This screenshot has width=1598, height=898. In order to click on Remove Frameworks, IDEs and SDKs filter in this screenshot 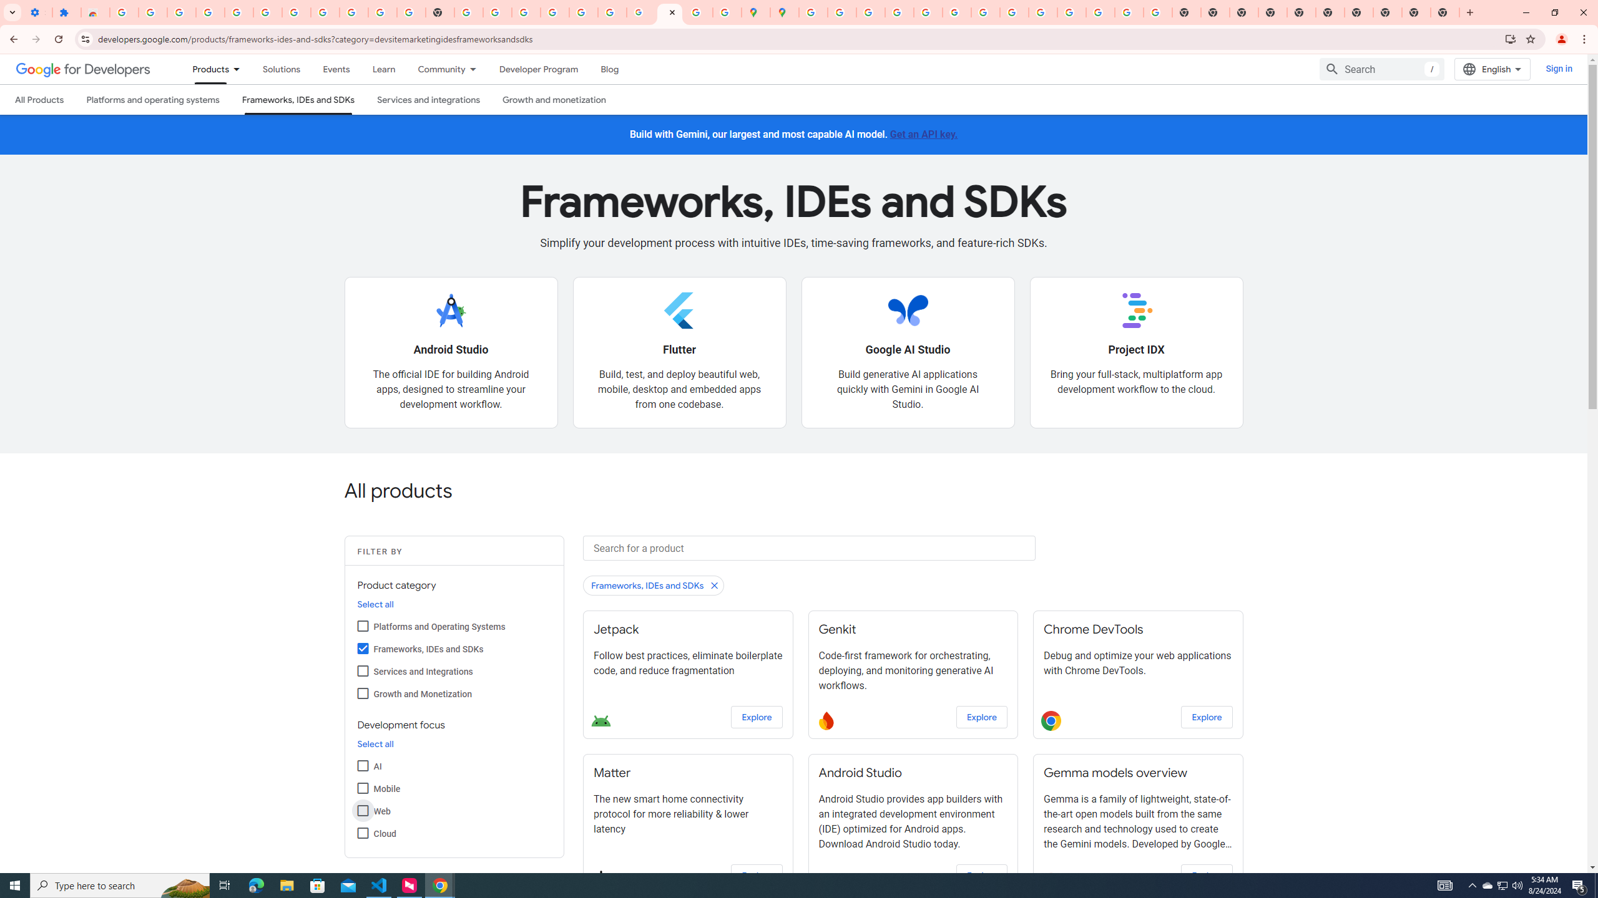, I will do `click(654, 585)`.